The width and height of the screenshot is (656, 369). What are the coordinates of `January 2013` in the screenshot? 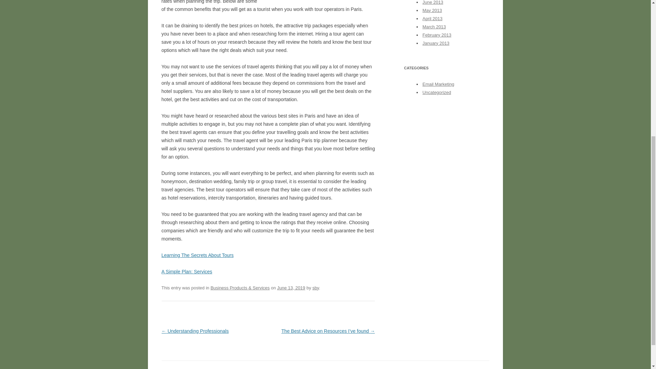 It's located at (436, 43).